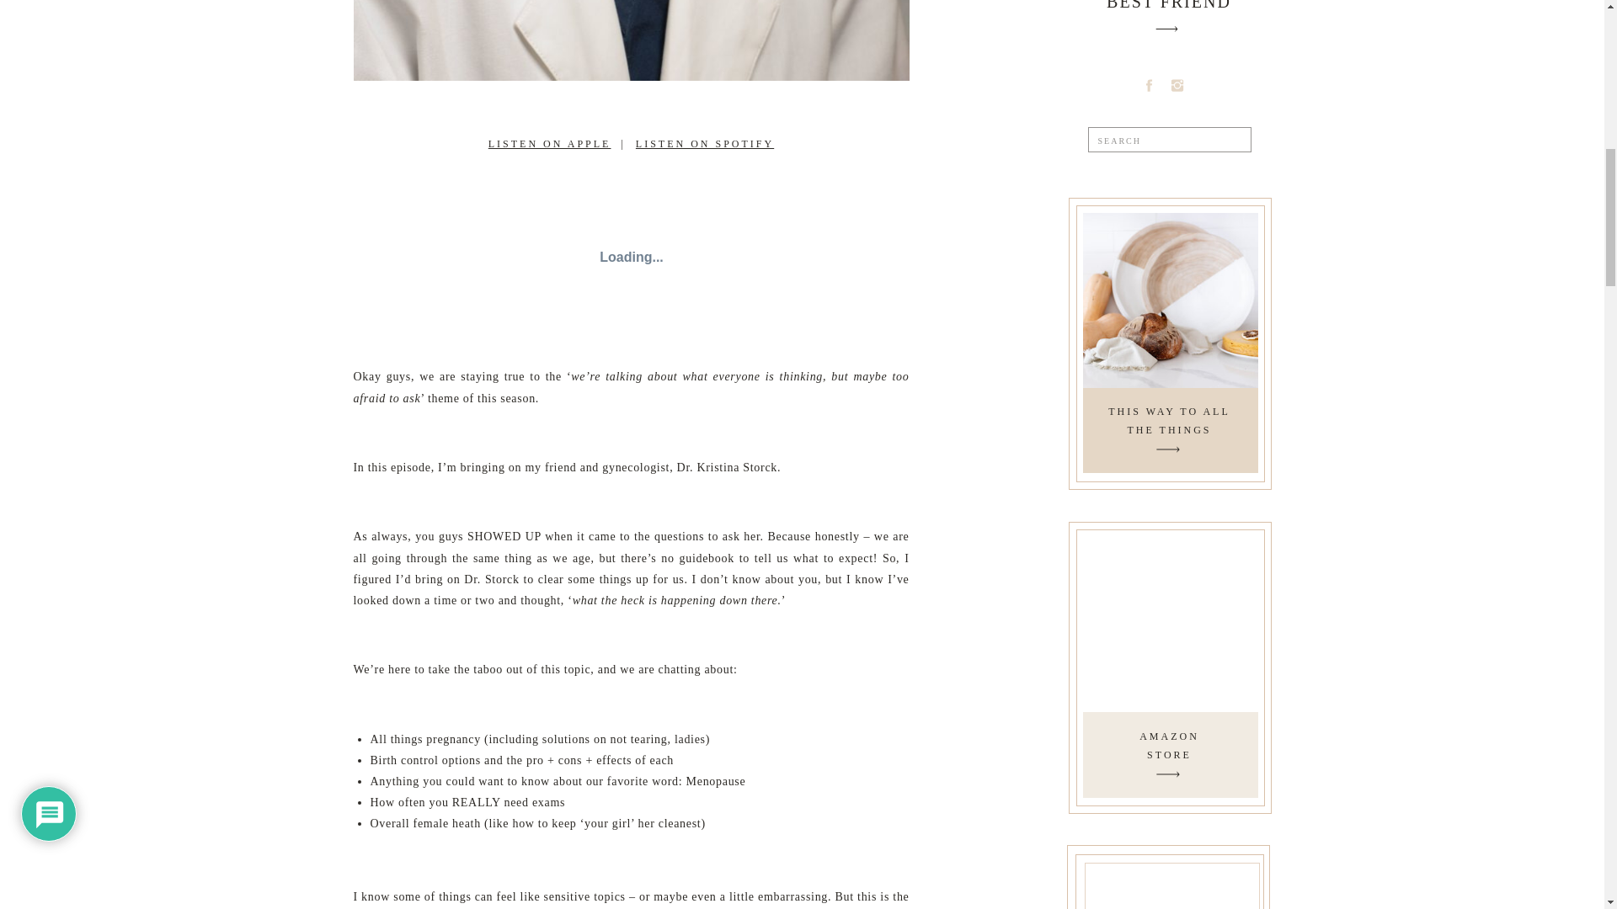 Image resolution: width=1617 pixels, height=909 pixels. I want to click on arrow, so click(1167, 774).